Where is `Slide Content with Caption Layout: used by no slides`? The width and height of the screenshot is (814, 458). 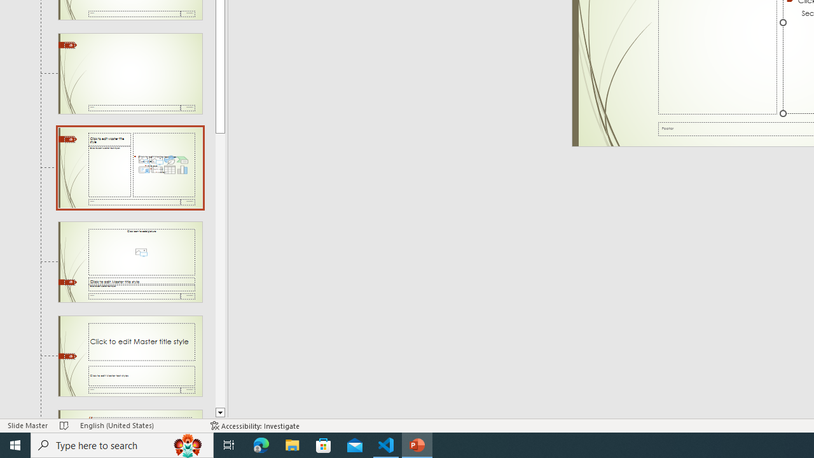 Slide Content with Caption Layout: used by no slides is located at coordinates (130, 167).